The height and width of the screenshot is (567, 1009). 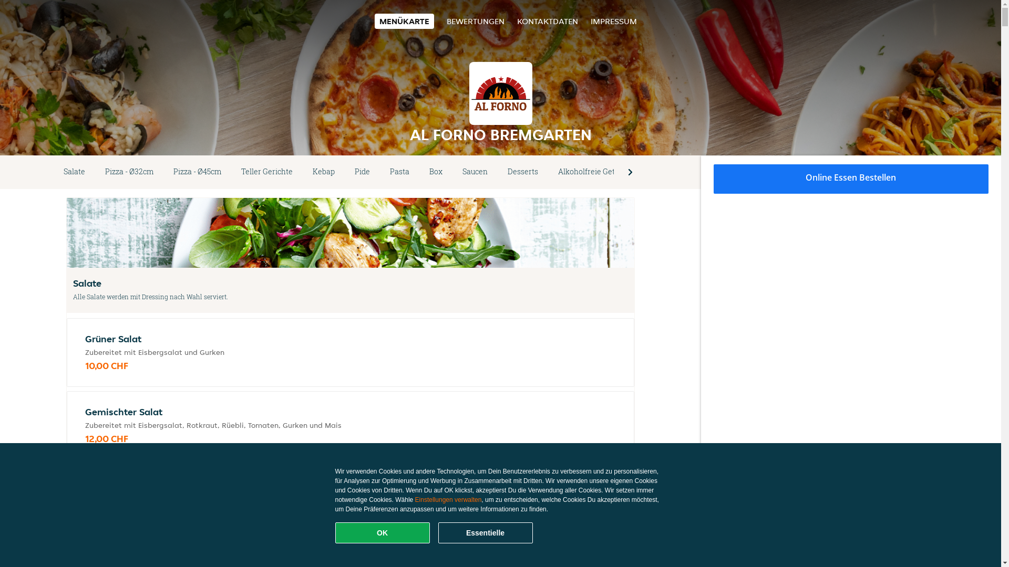 I want to click on Kebap, so click(x=324, y=172).